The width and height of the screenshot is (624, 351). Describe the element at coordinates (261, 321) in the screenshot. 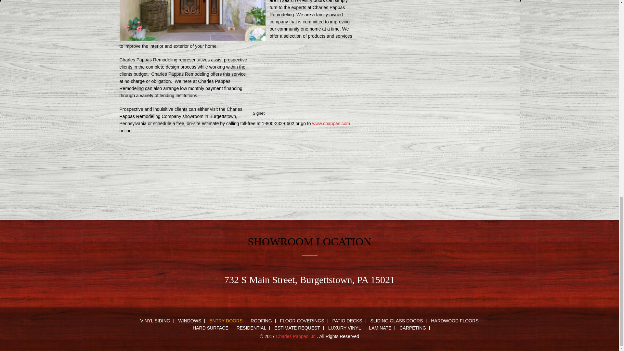

I see `ROOFING` at that location.